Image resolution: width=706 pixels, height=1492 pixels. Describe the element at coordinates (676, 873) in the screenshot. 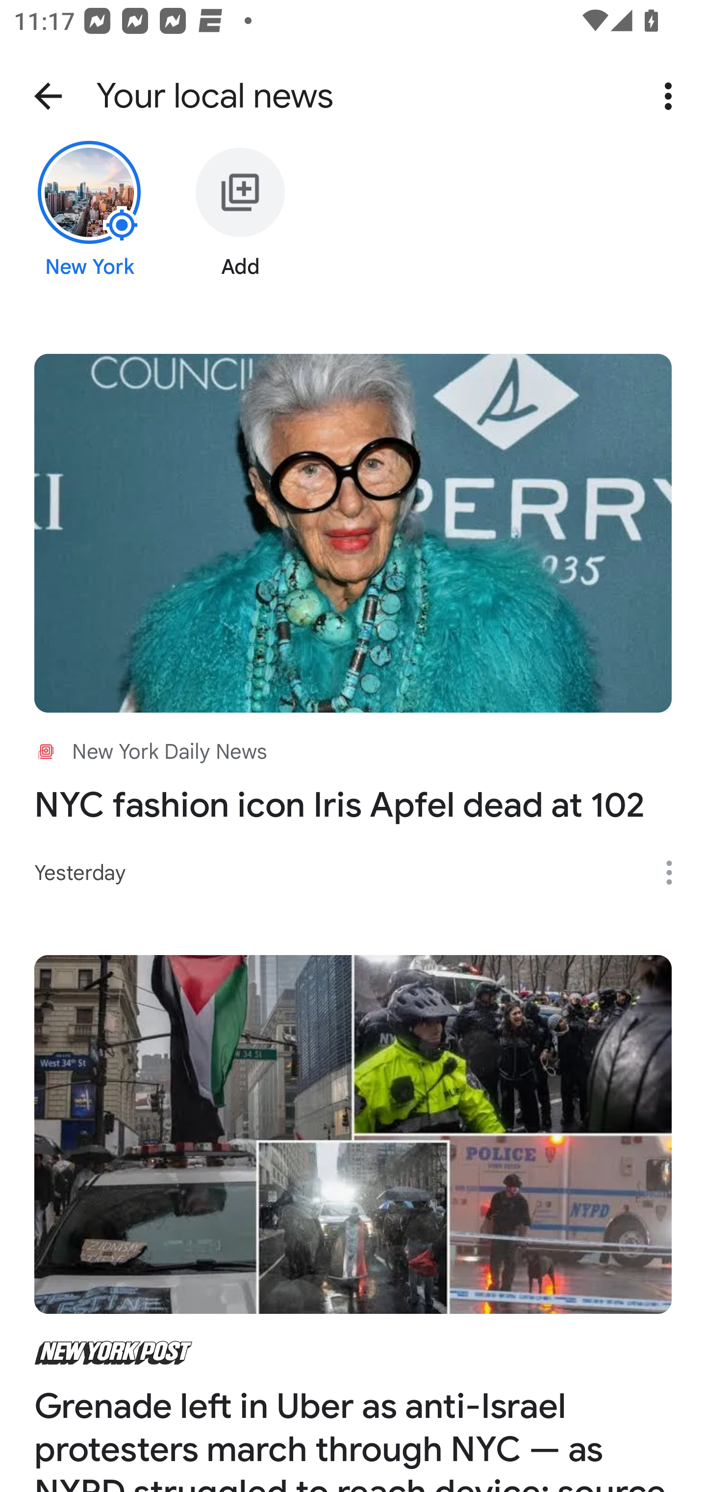

I see `More options` at that location.